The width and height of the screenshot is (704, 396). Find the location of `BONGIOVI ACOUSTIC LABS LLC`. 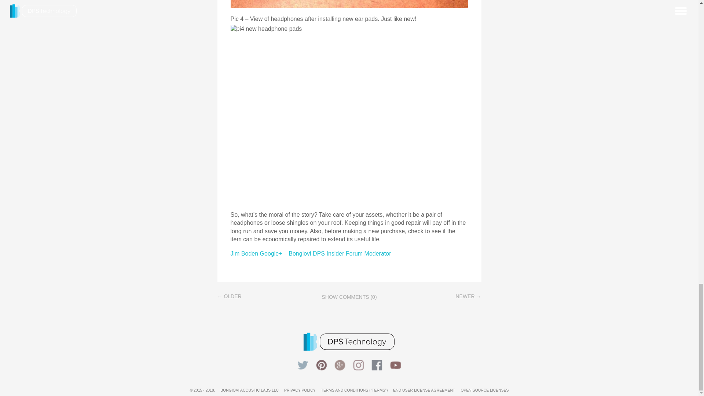

BONGIOVI ACOUSTIC LABS LLC is located at coordinates (249, 390).